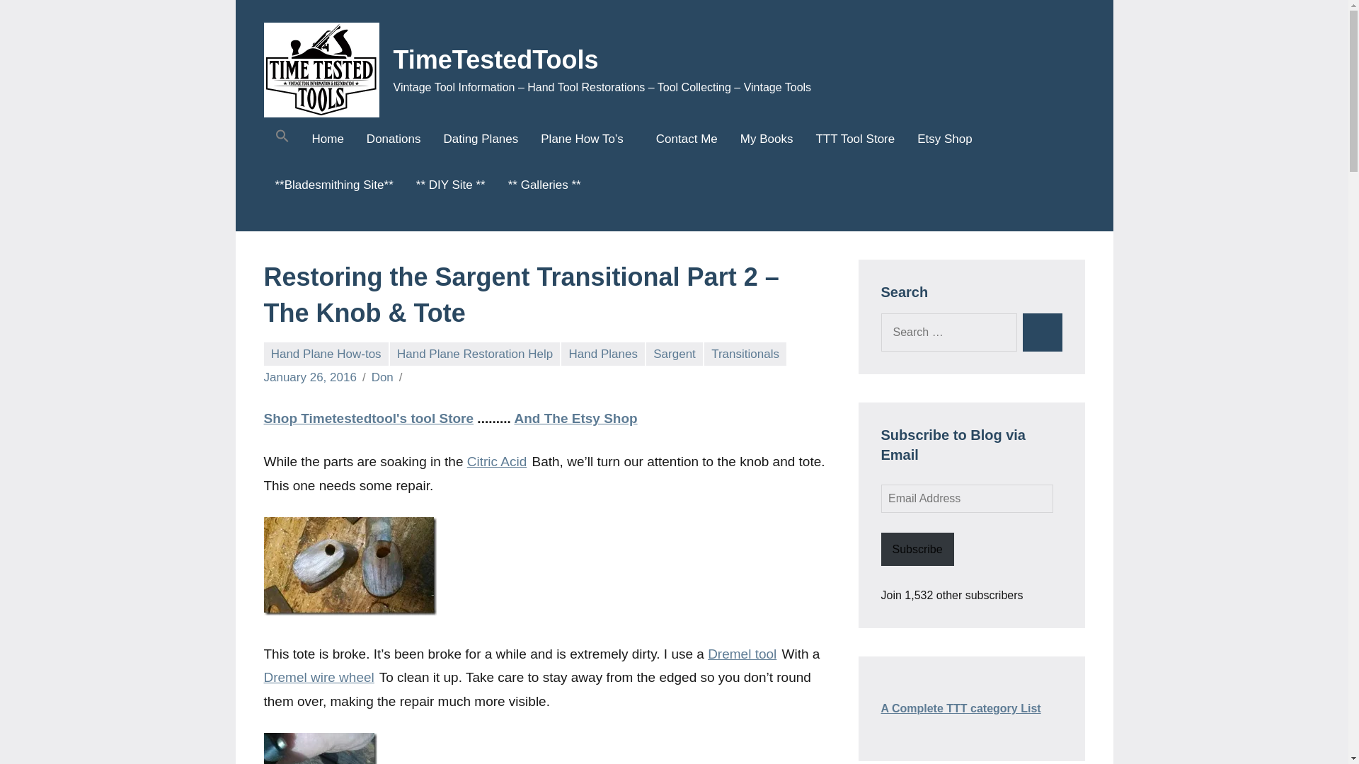 Image resolution: width=1359 pixels, height=764 pixels. Describe the element at coordinates (382, 377) in the screenshot. I see `View all posts by Don` at that location.